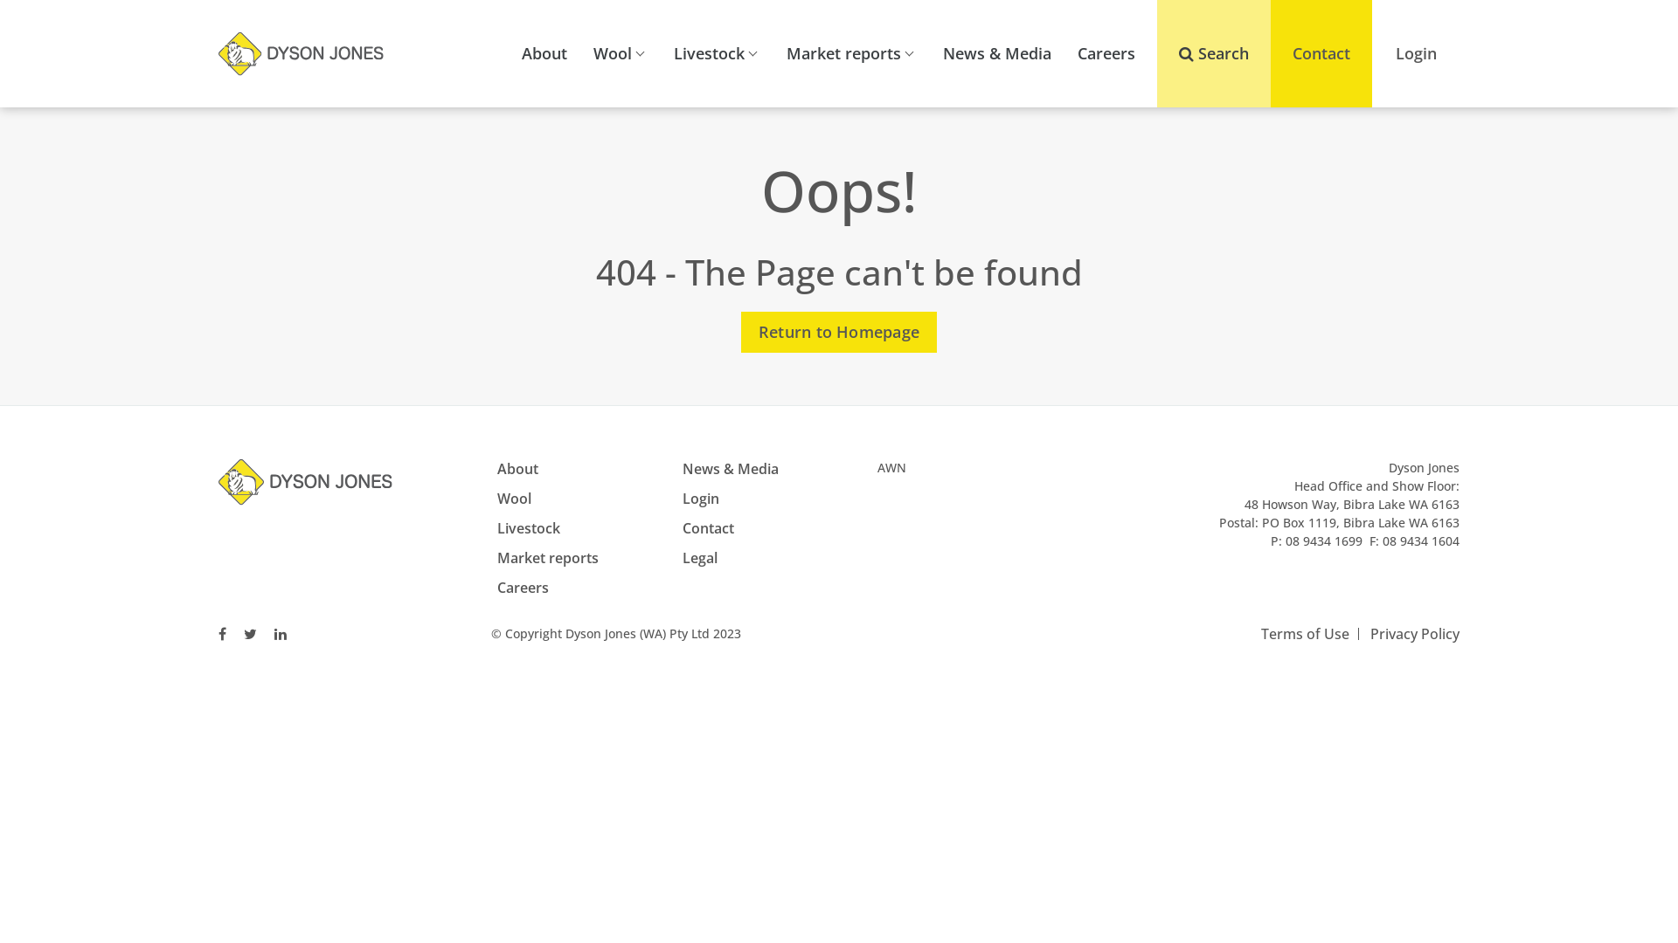  I want to click on Contact, so click(1321, 54).